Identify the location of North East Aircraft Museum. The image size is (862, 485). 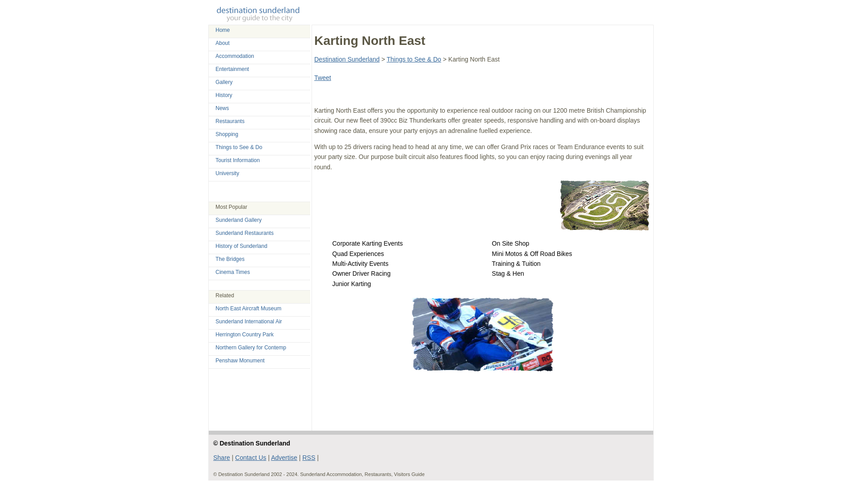
(249, 309).